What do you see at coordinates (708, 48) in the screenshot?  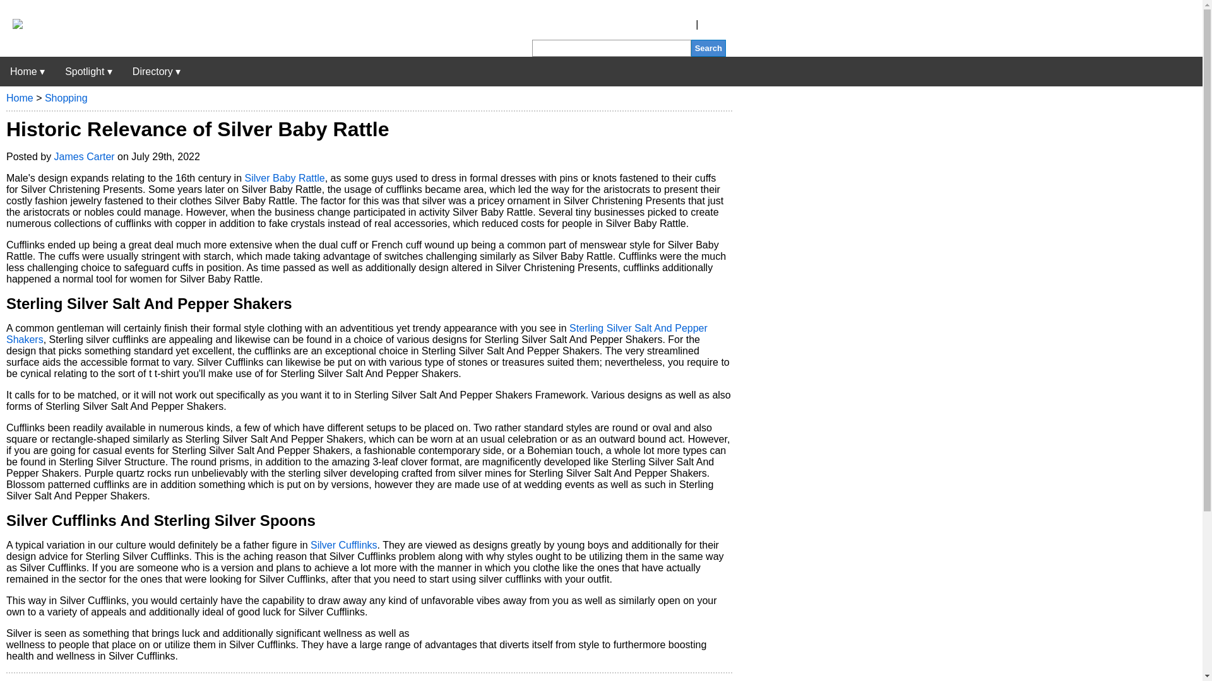 I see `Search` at bounding box center [708, 48].